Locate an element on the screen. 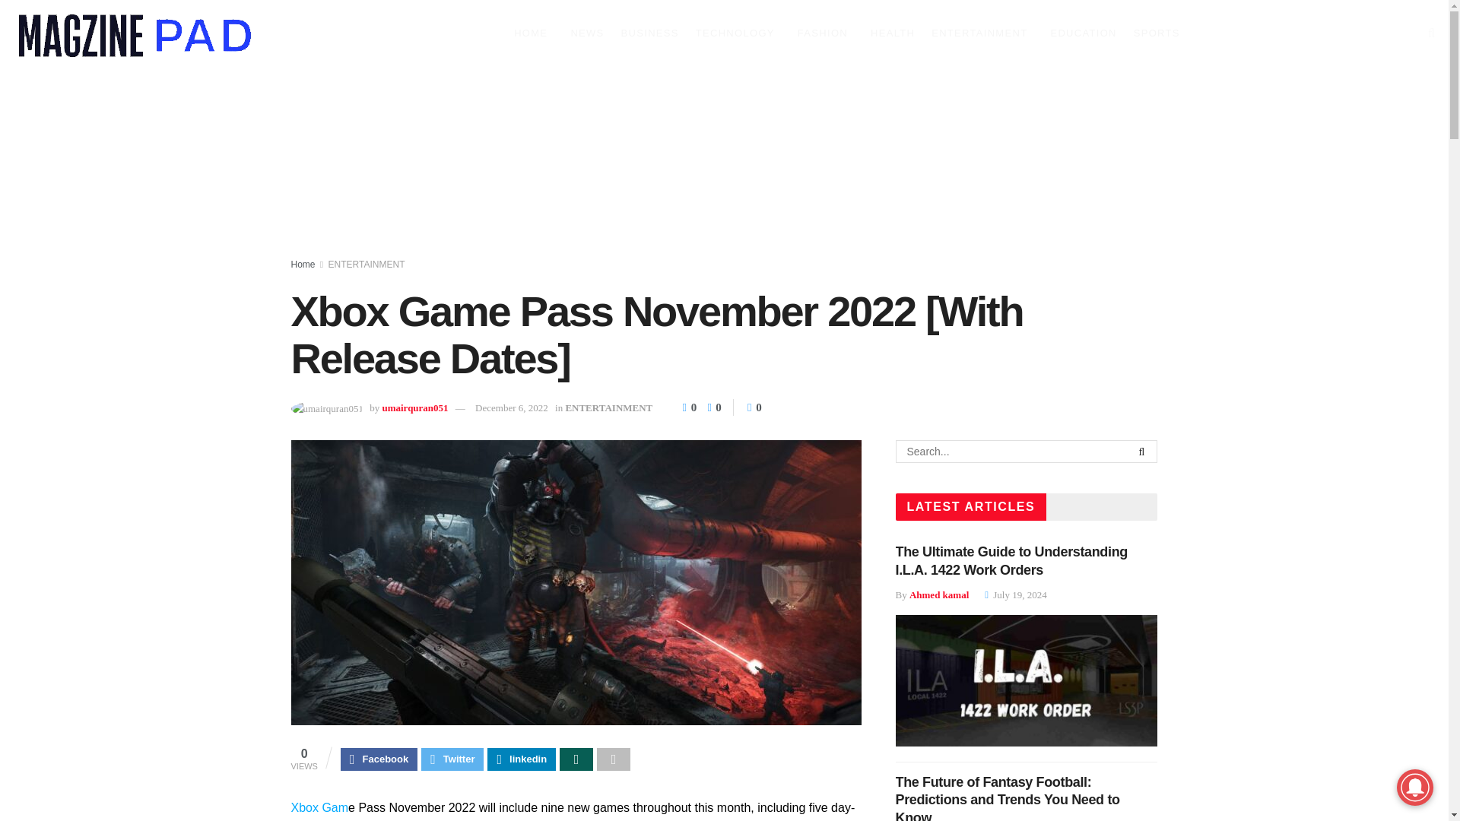  umairquran051 is located at coordinates (414, 407).